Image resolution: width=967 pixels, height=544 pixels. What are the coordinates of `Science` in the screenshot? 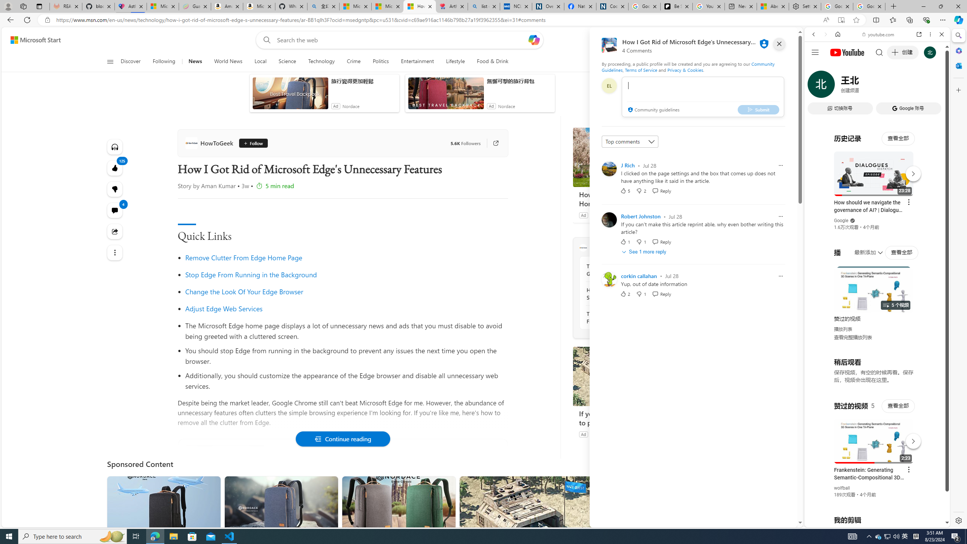 It's located at (287, 62).